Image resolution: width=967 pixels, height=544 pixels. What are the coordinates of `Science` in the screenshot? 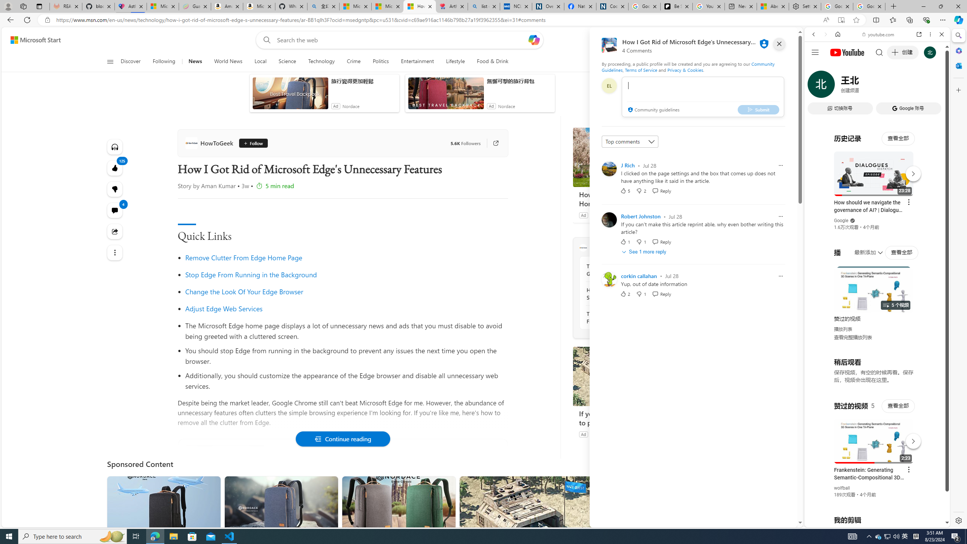 It's located at (287, 62).